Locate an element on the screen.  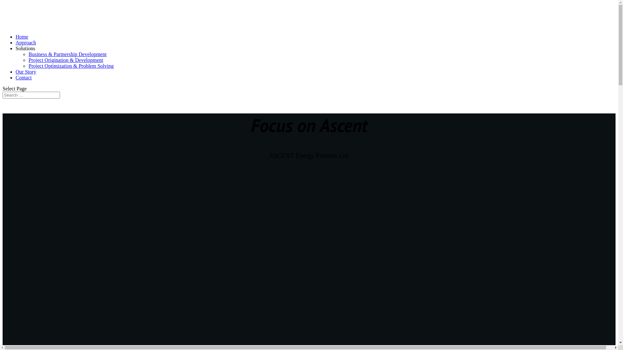
Approach is located at coordinates (26, 43).